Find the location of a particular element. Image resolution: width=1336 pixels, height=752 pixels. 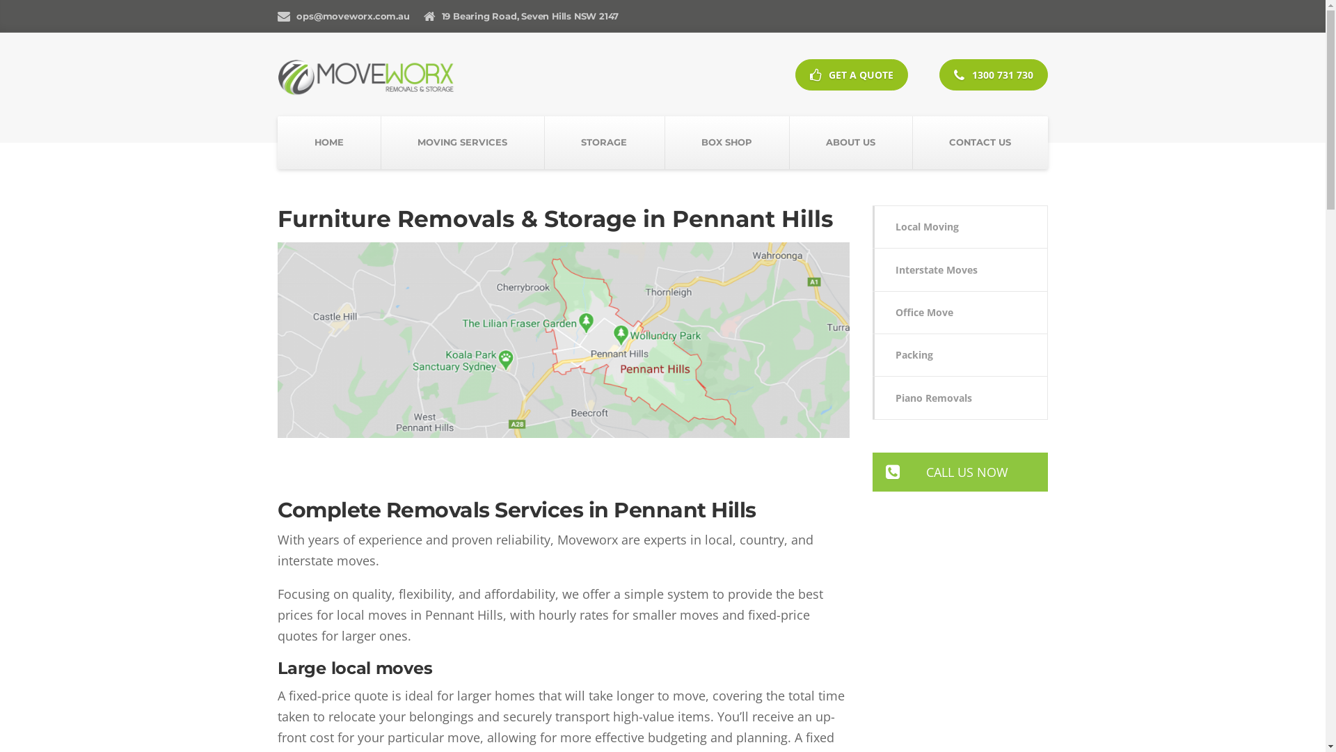

Local Moving is located at coordinates (960, 227).